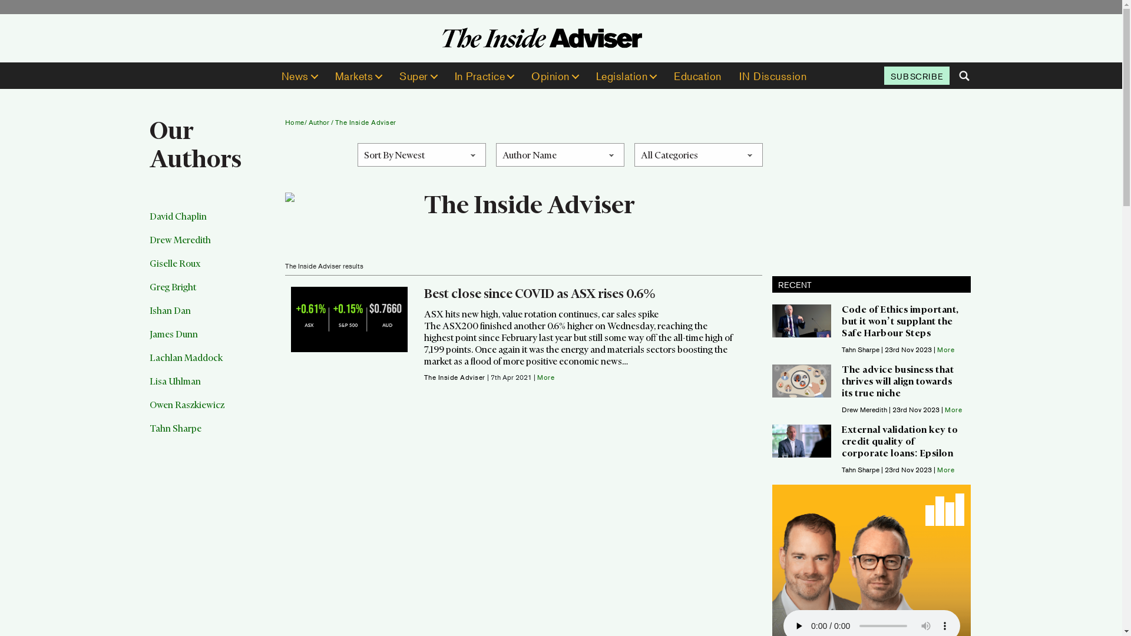 This screenshot has width=1131, height=636. Describe the element at coordinates (545, 377) in the screenshot. I see `More` at that location.